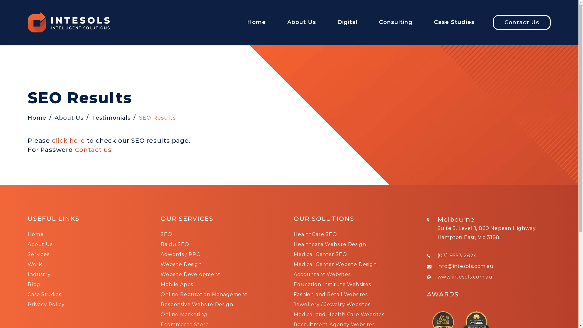 The image size is (583, 328). What do you see at coordinates (315, 234) in the screenshot?
I see `HealthCare SEO` at bounding box center [315, 234].